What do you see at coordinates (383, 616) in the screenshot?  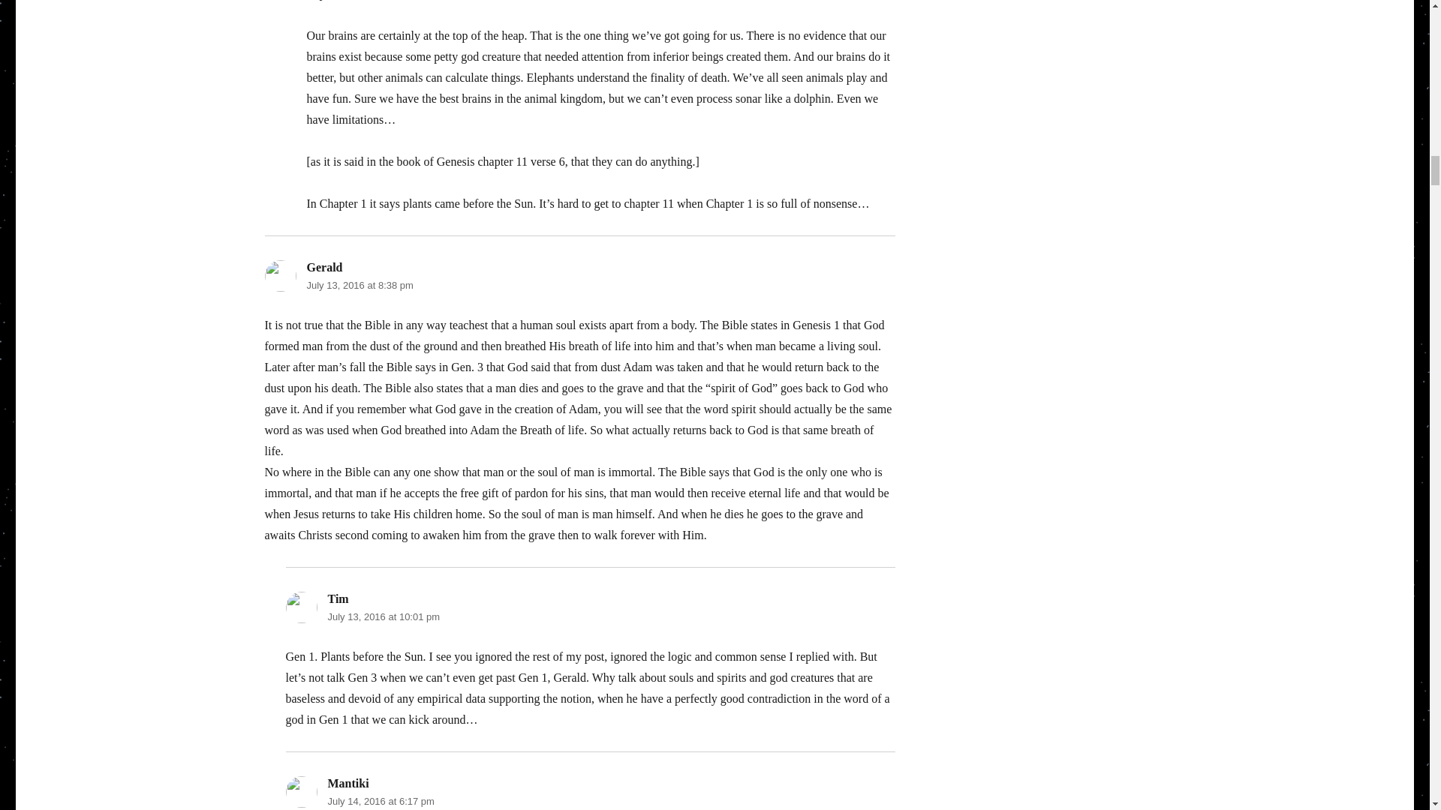 I see `July 13, 2016 at 10:01 pm` at bounding box center [383, 616].